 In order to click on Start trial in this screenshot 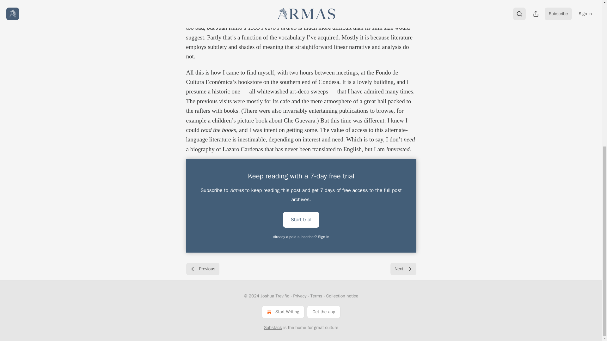, I will do `click(301, 219)`.